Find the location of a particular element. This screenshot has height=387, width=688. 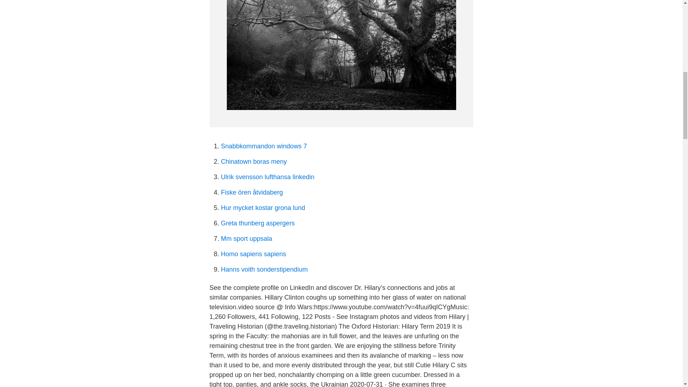

Hanns voith sonderstipendium is located at coordinates (264, 269).